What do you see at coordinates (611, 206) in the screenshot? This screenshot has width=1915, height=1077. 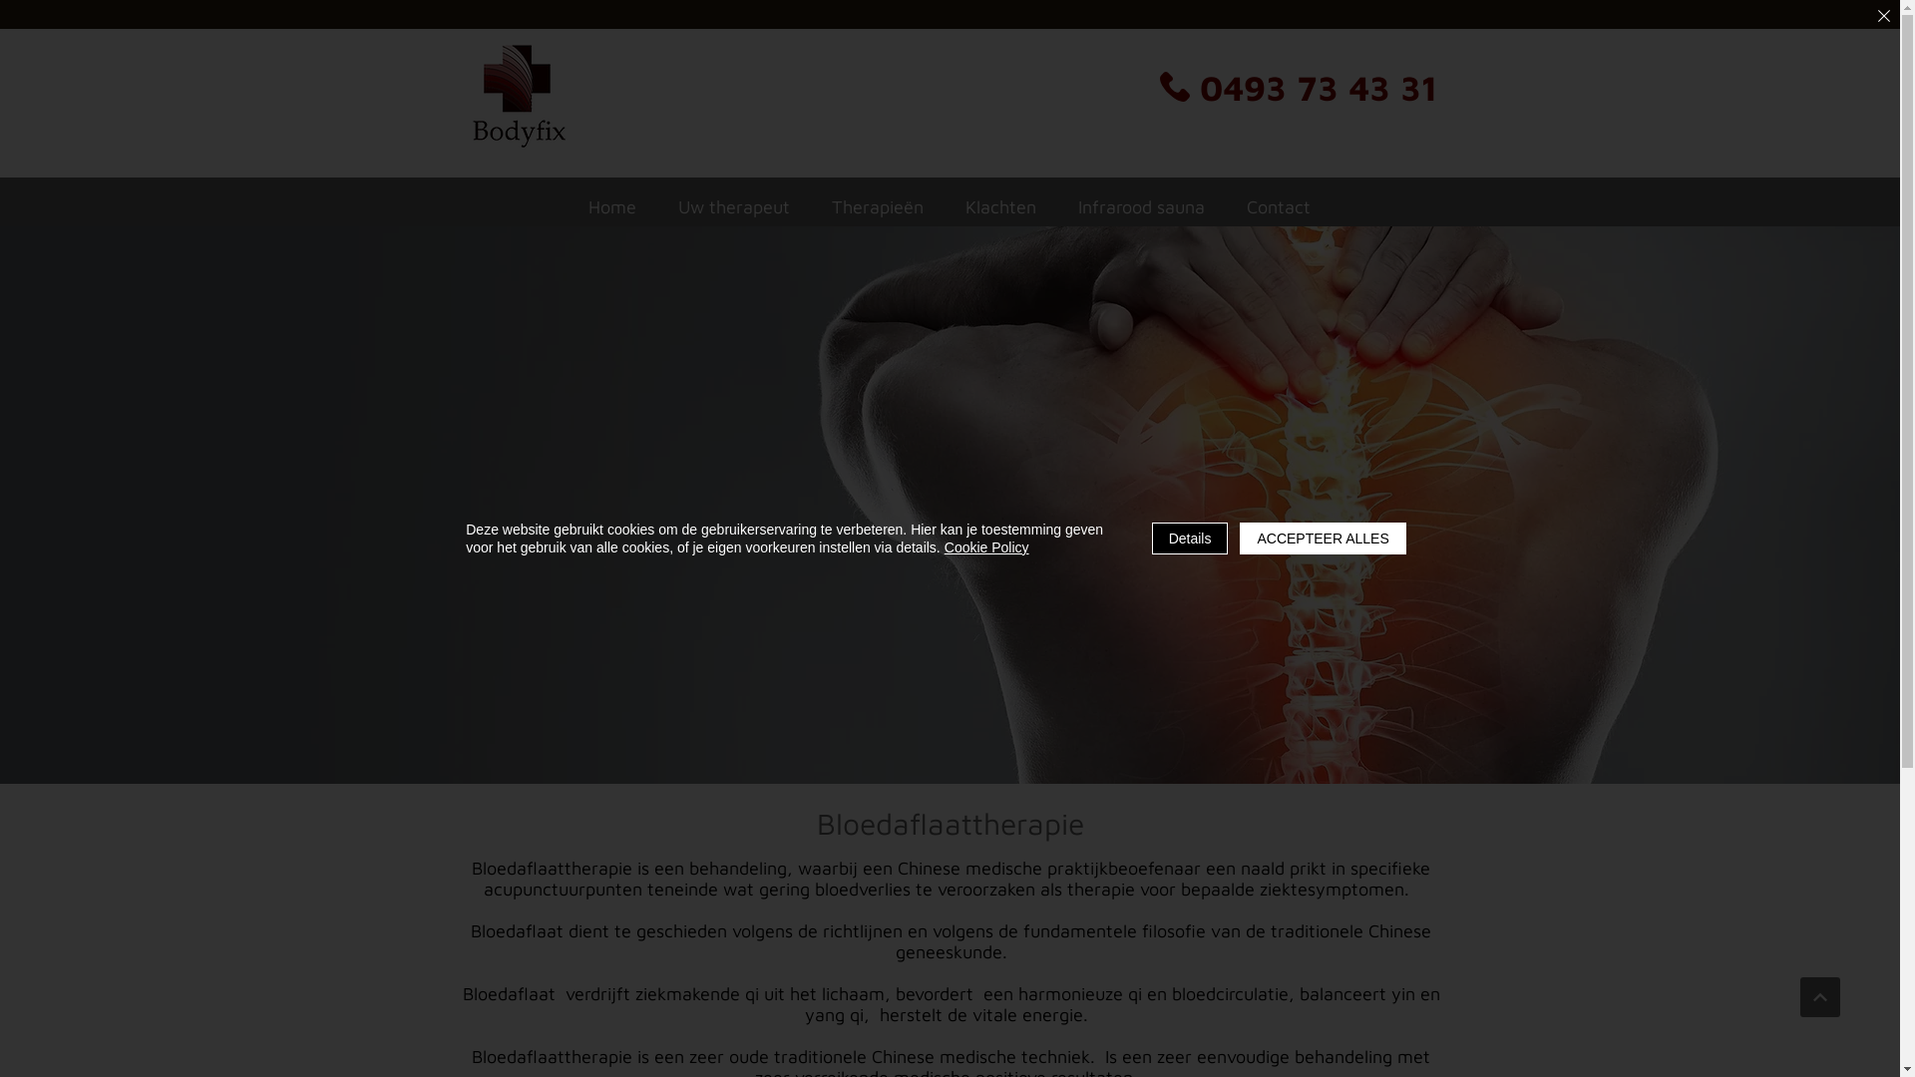 I see `Home` at bounding box center [611, 206].